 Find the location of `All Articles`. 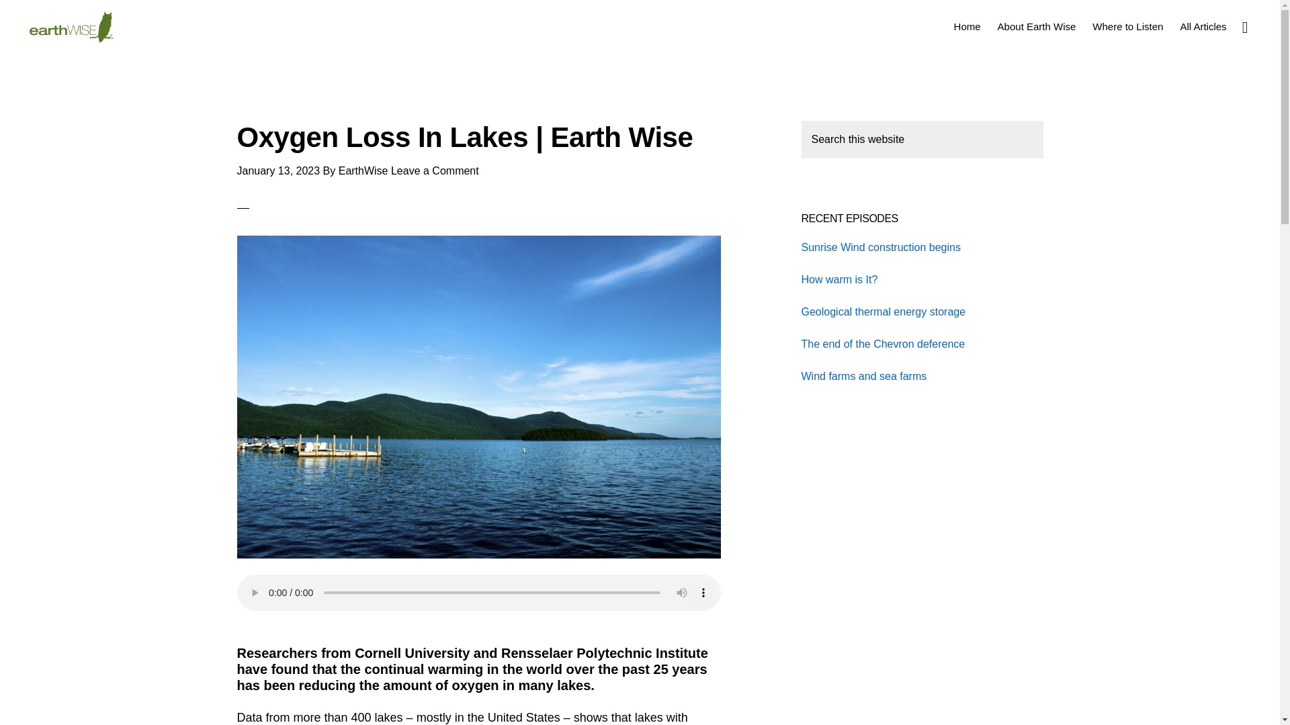

All Articles is located at coordinates (1203, 26).